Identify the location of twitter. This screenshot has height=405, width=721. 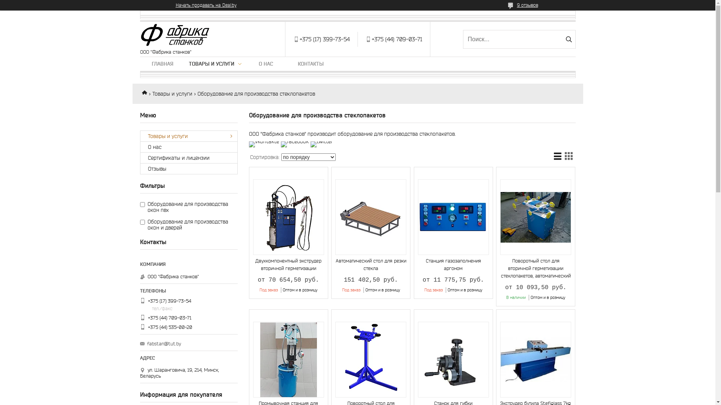
(321, 141).